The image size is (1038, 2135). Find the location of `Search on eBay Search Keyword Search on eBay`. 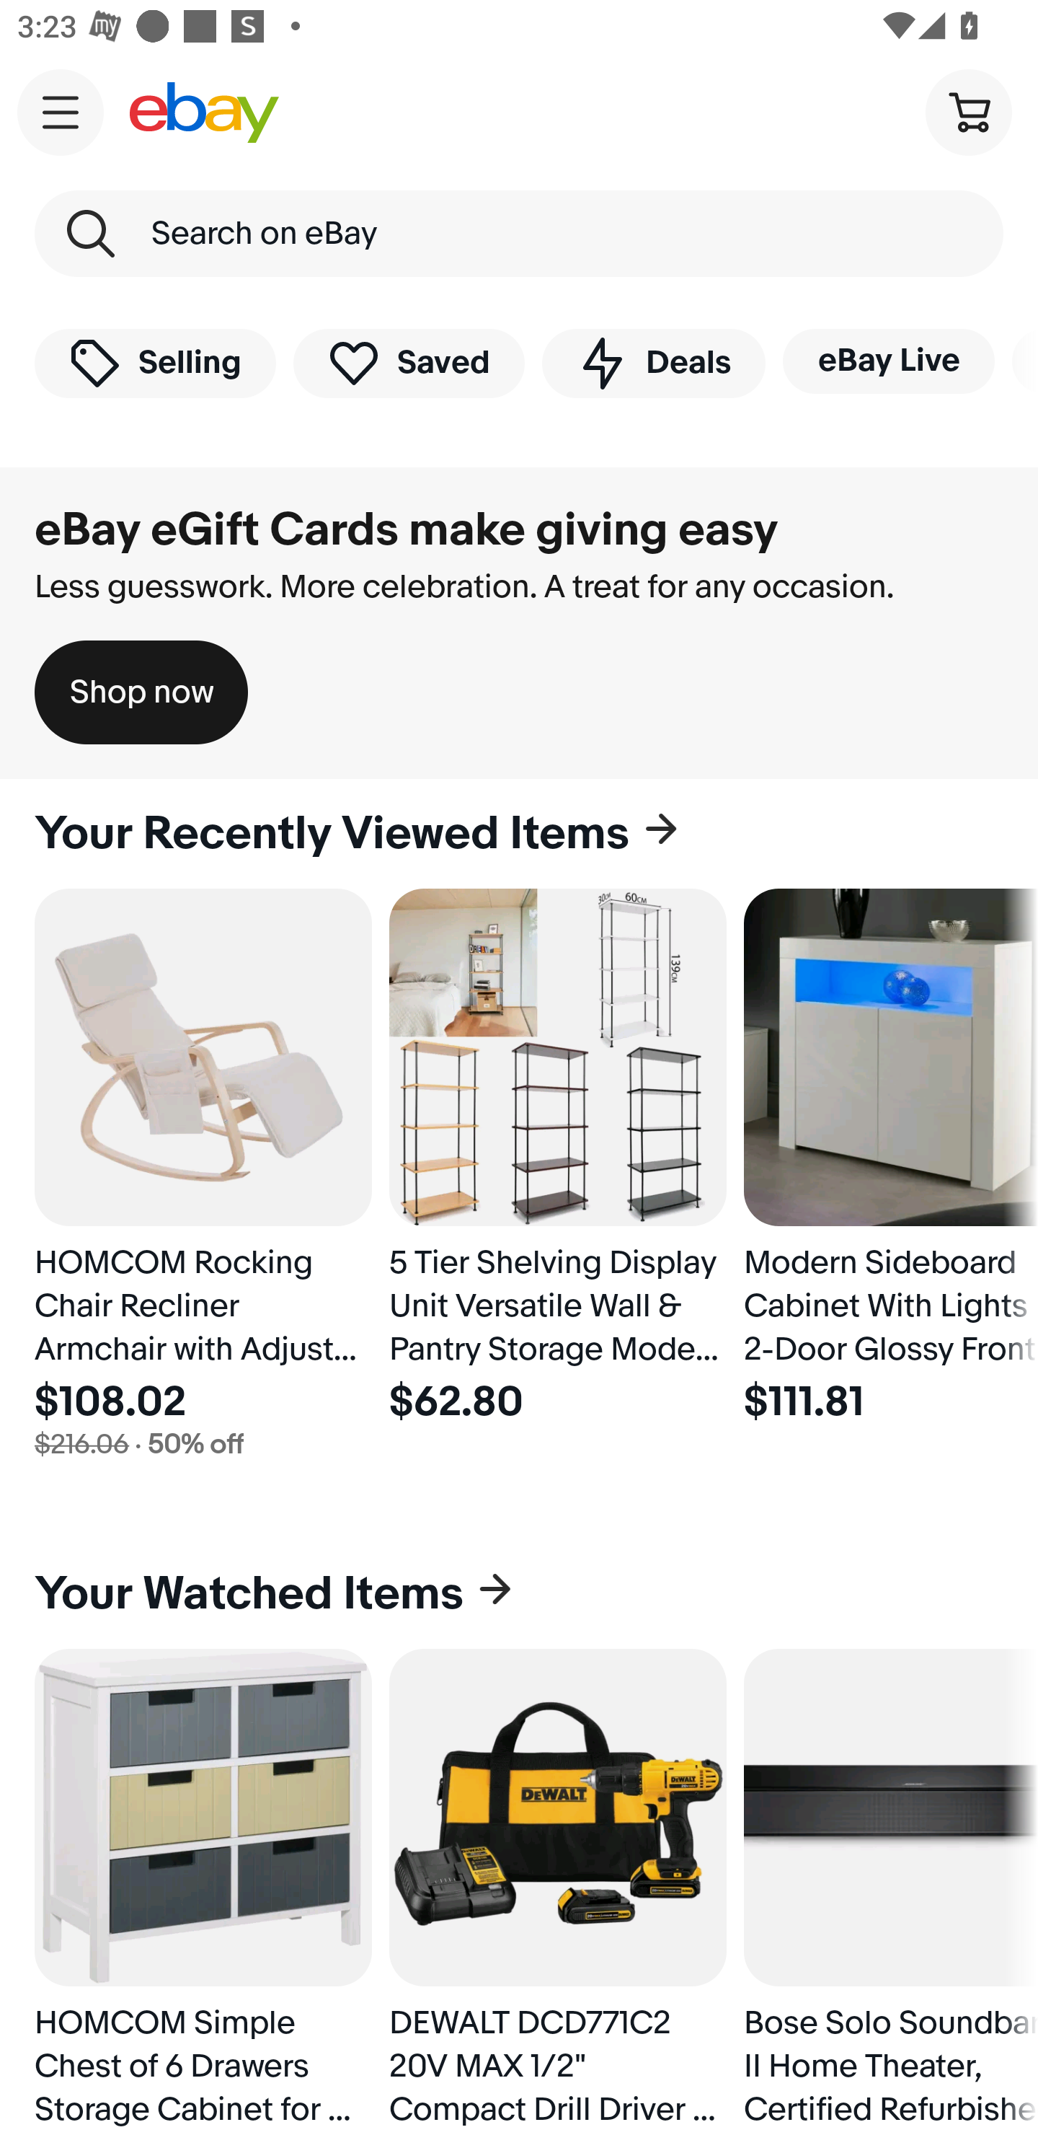

Search on eBay Search Keyword Search on eBay is located at coordinates (519, 234).